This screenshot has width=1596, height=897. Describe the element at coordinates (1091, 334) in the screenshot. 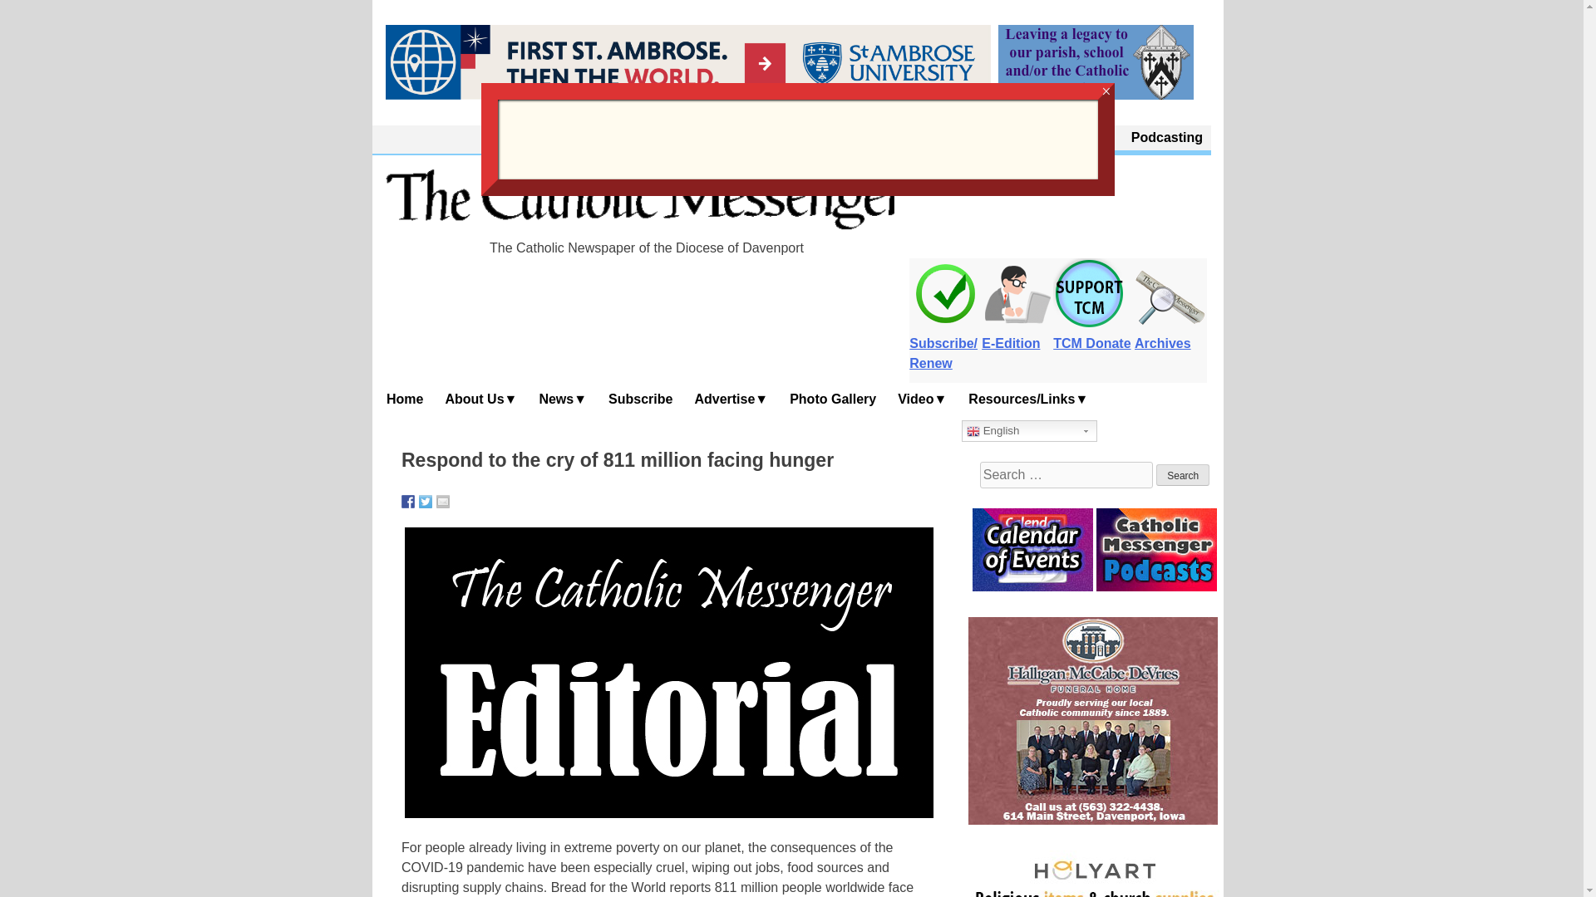

I see `TCM Donate` at that location.